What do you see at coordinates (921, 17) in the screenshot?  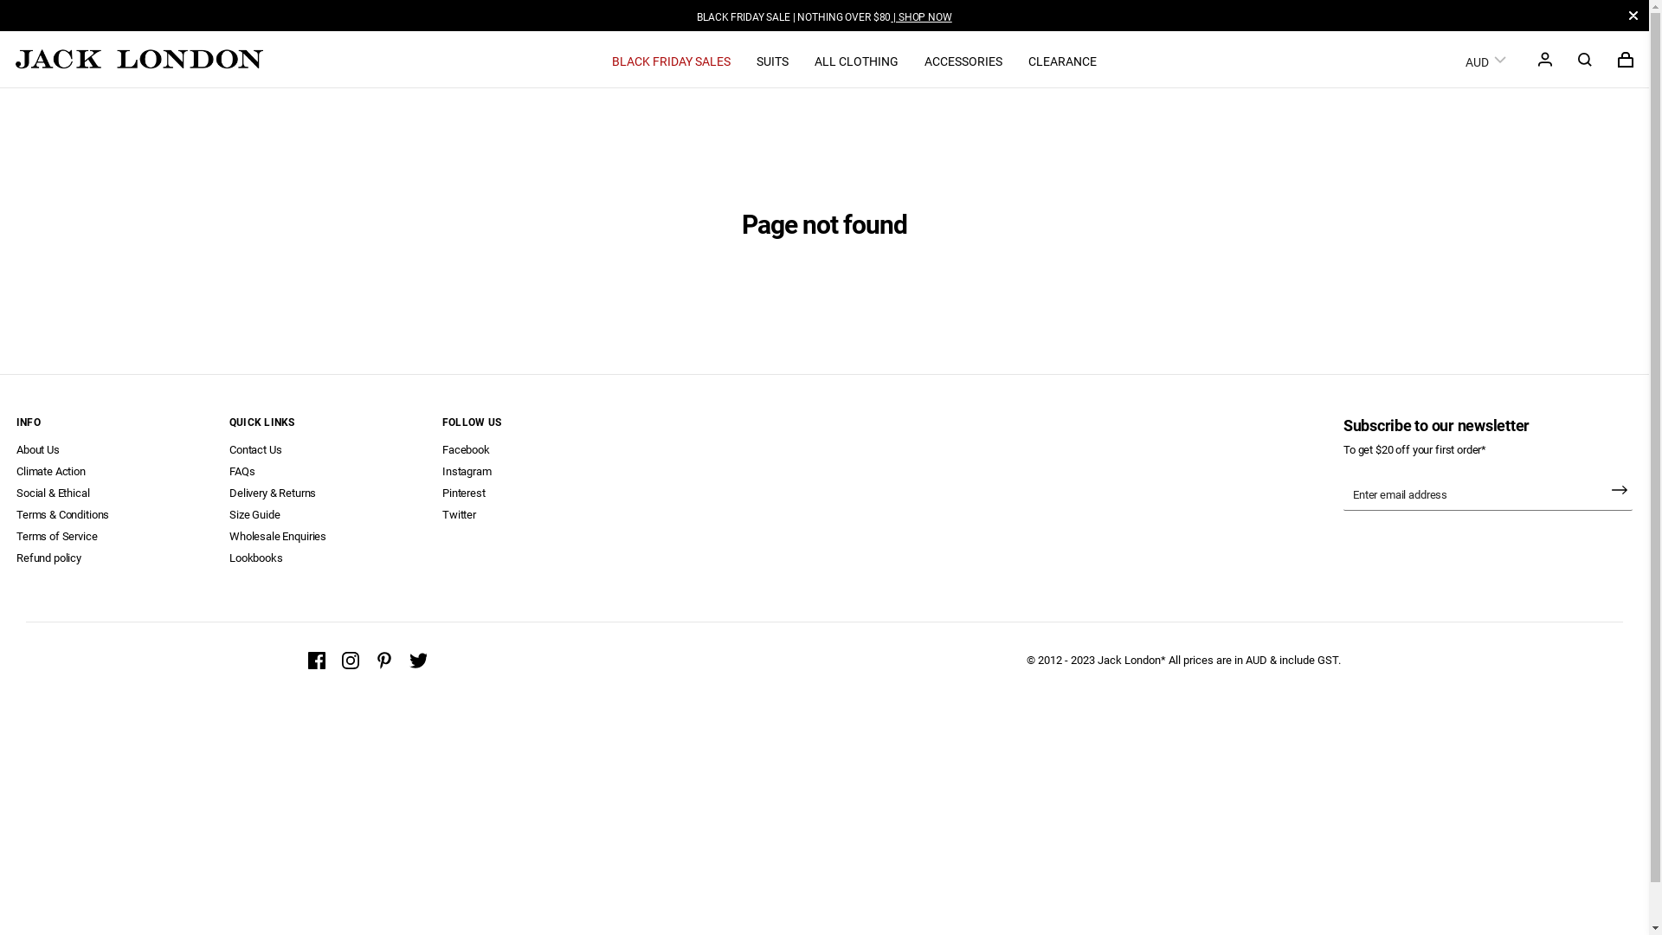 I see `| SHOP NOW` at bounding box center [921, 17].